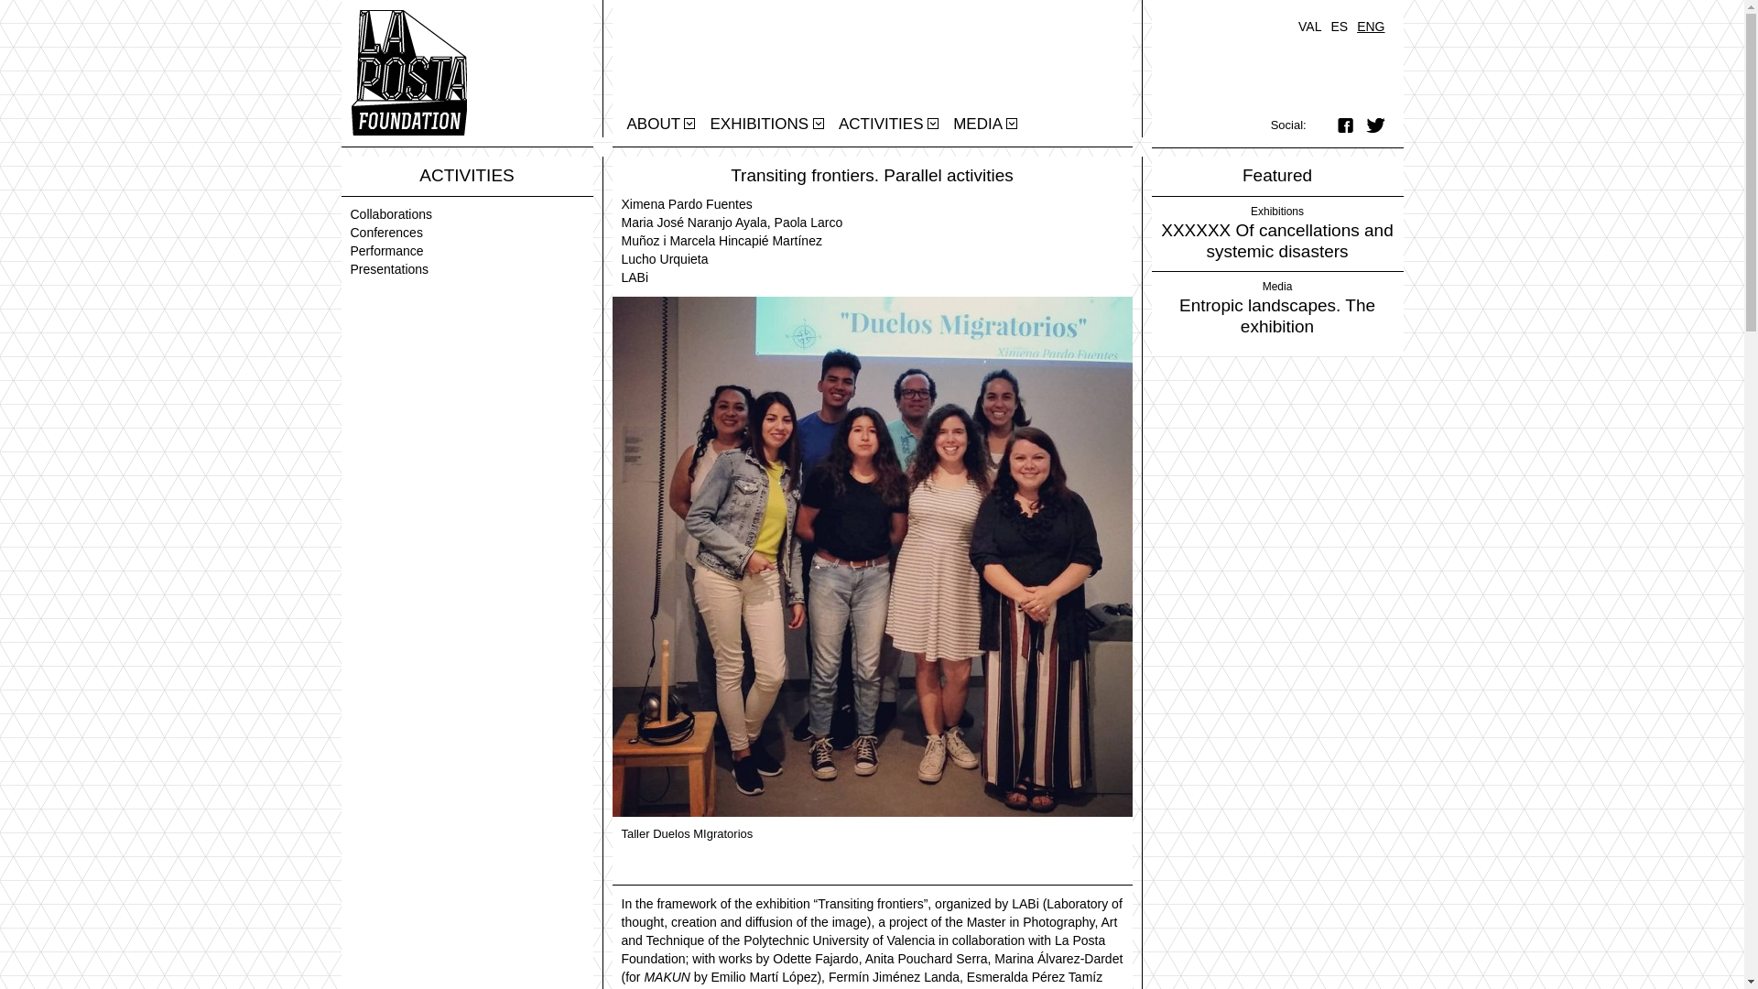 This screenshot has width=1758, height=989. I want to click on MEDIA, so click(978, 124).